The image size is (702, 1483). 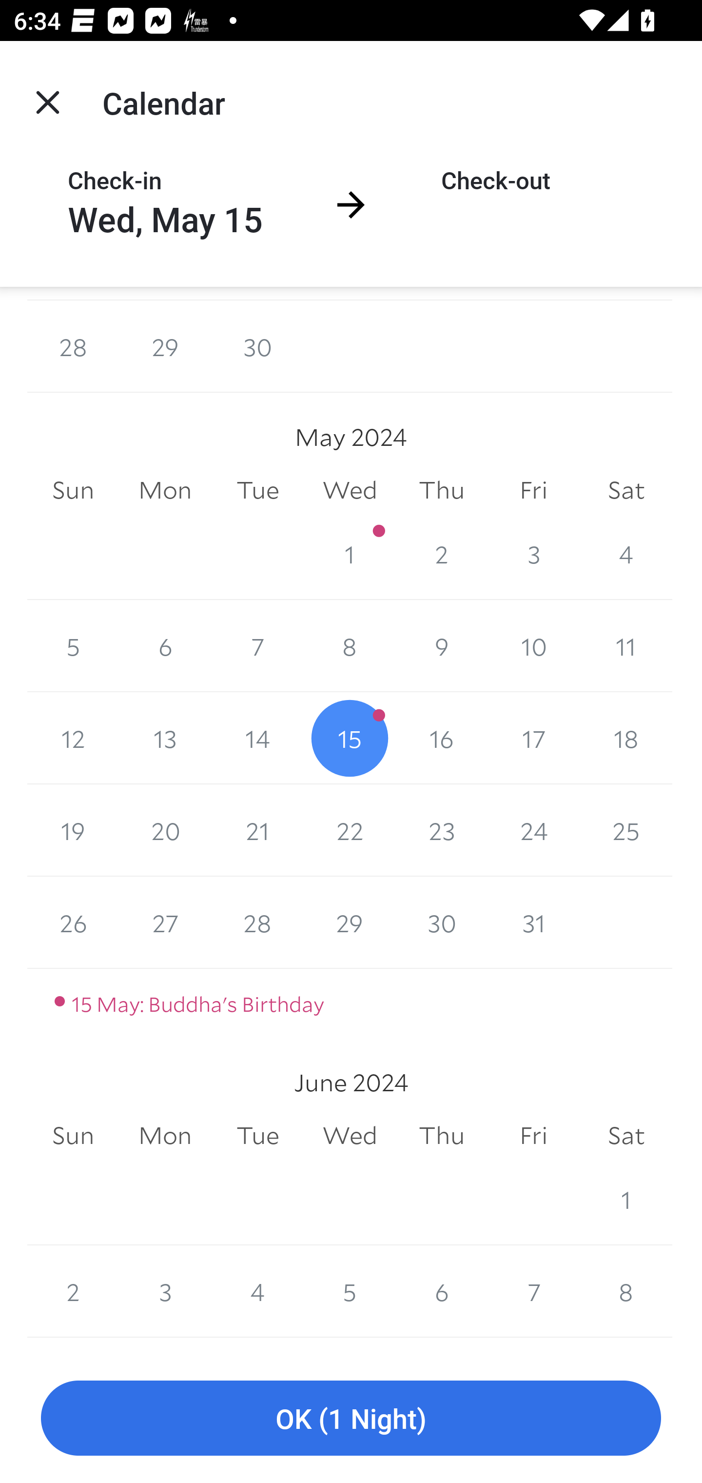 I want to click on Fri, so click(x=533, y=1136).